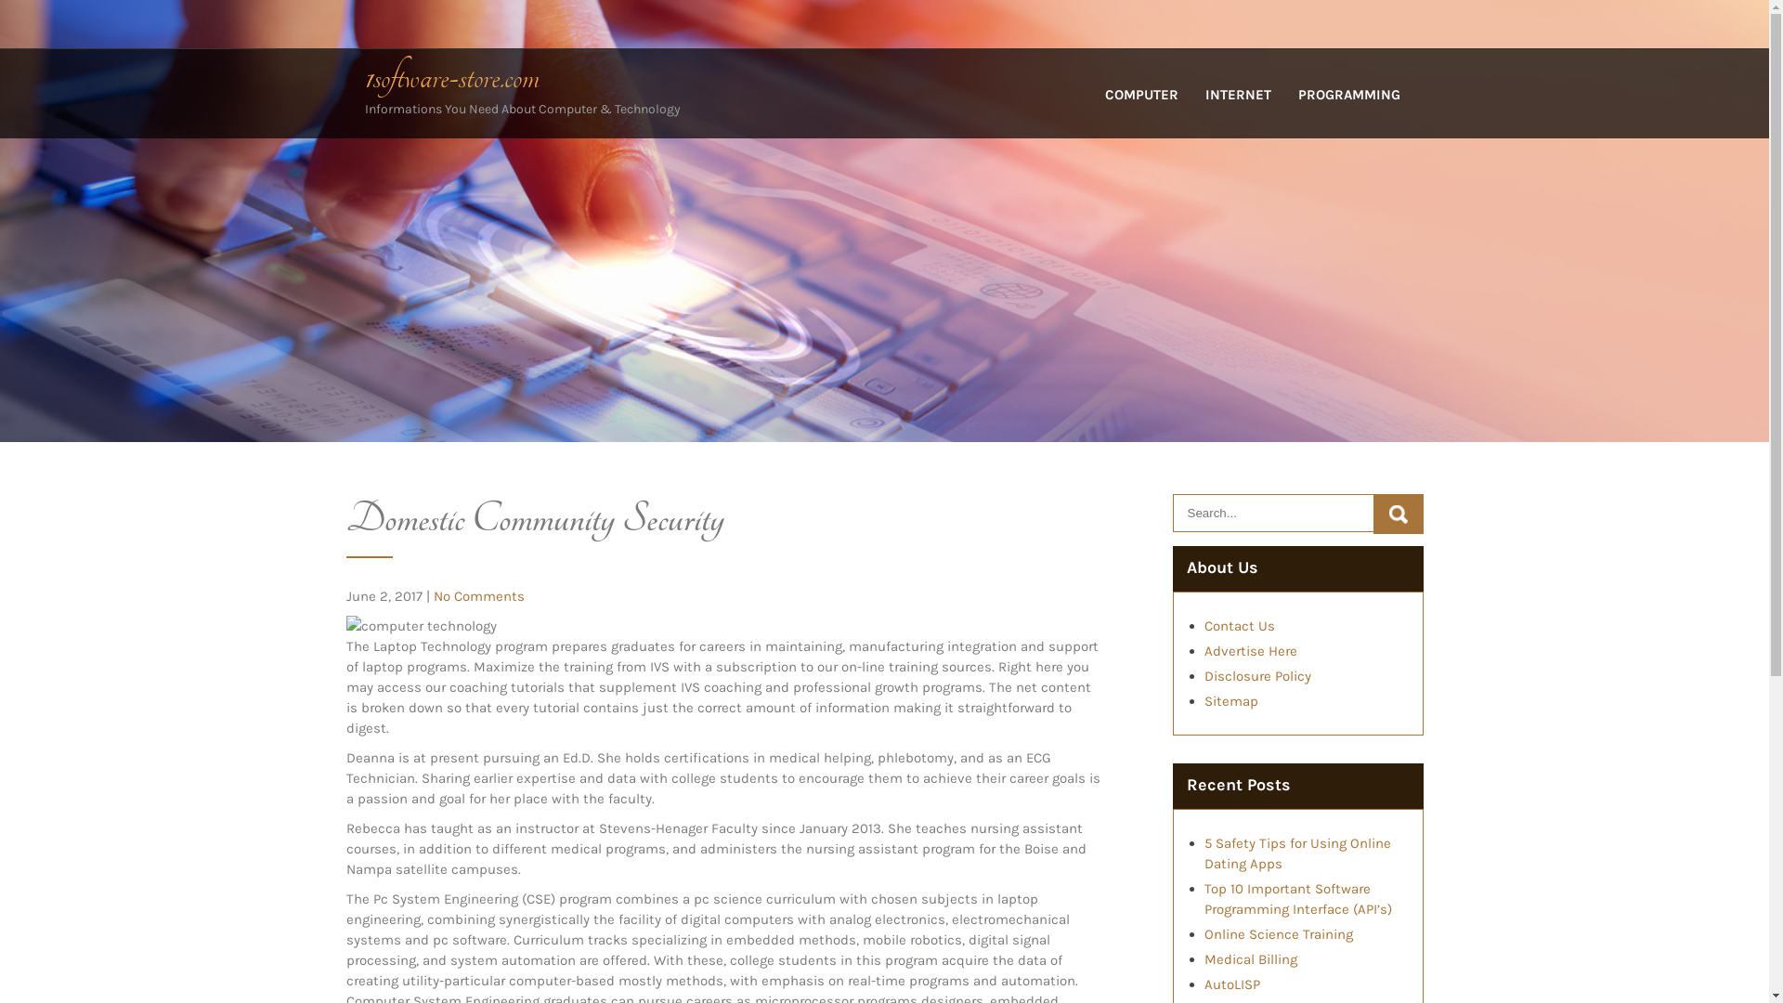 The width and height of the screenshot is (1783, 1003). Describe the element at coordinates (1250, 959) in the screenshot. I see `Medical Billing` at that location.